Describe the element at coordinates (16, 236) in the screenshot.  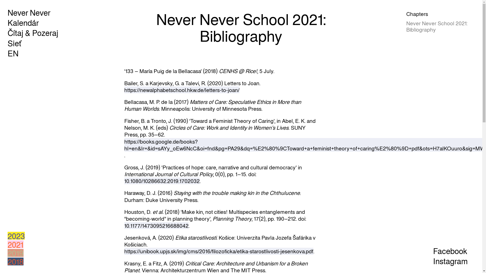
I see `2023` at that location.